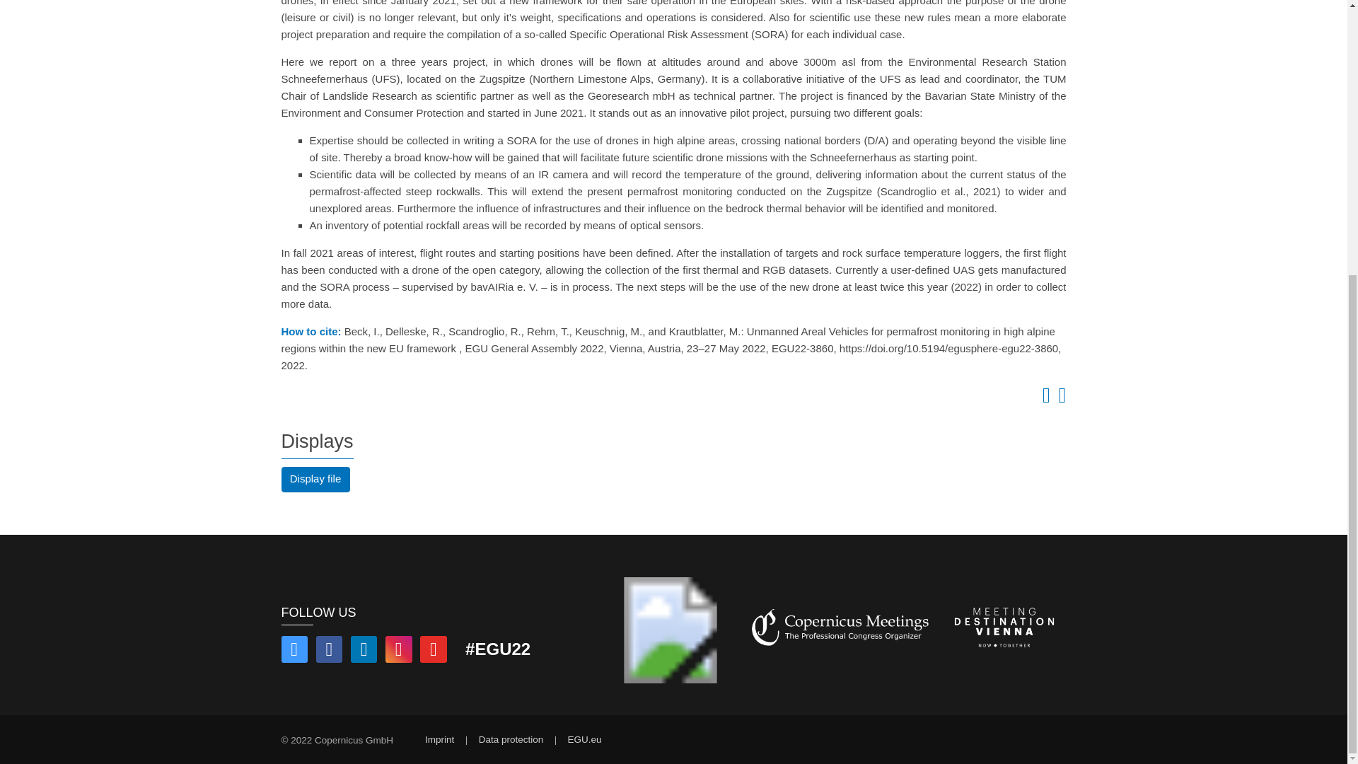 This screenshot has width=1358, height=764. I want to click on Find us on Instagram, so click(399, 651).